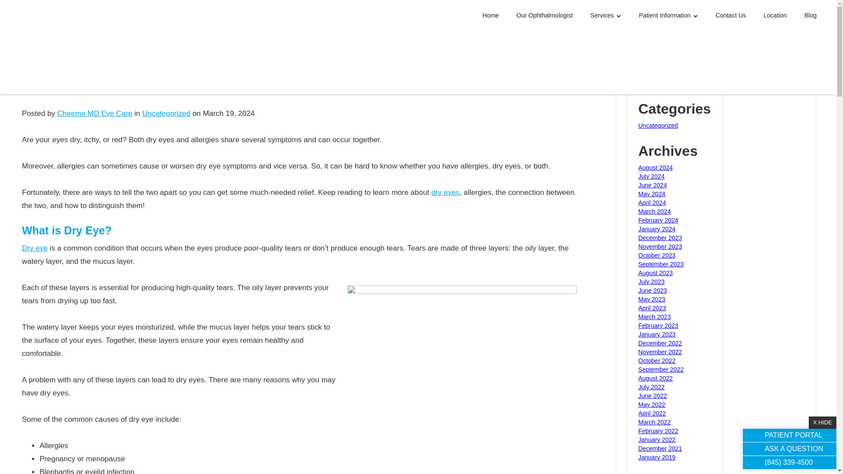  Describe the element at coordinates (95, 113) in the screenshot. I see `Cheema MD Eye Care` at that location.